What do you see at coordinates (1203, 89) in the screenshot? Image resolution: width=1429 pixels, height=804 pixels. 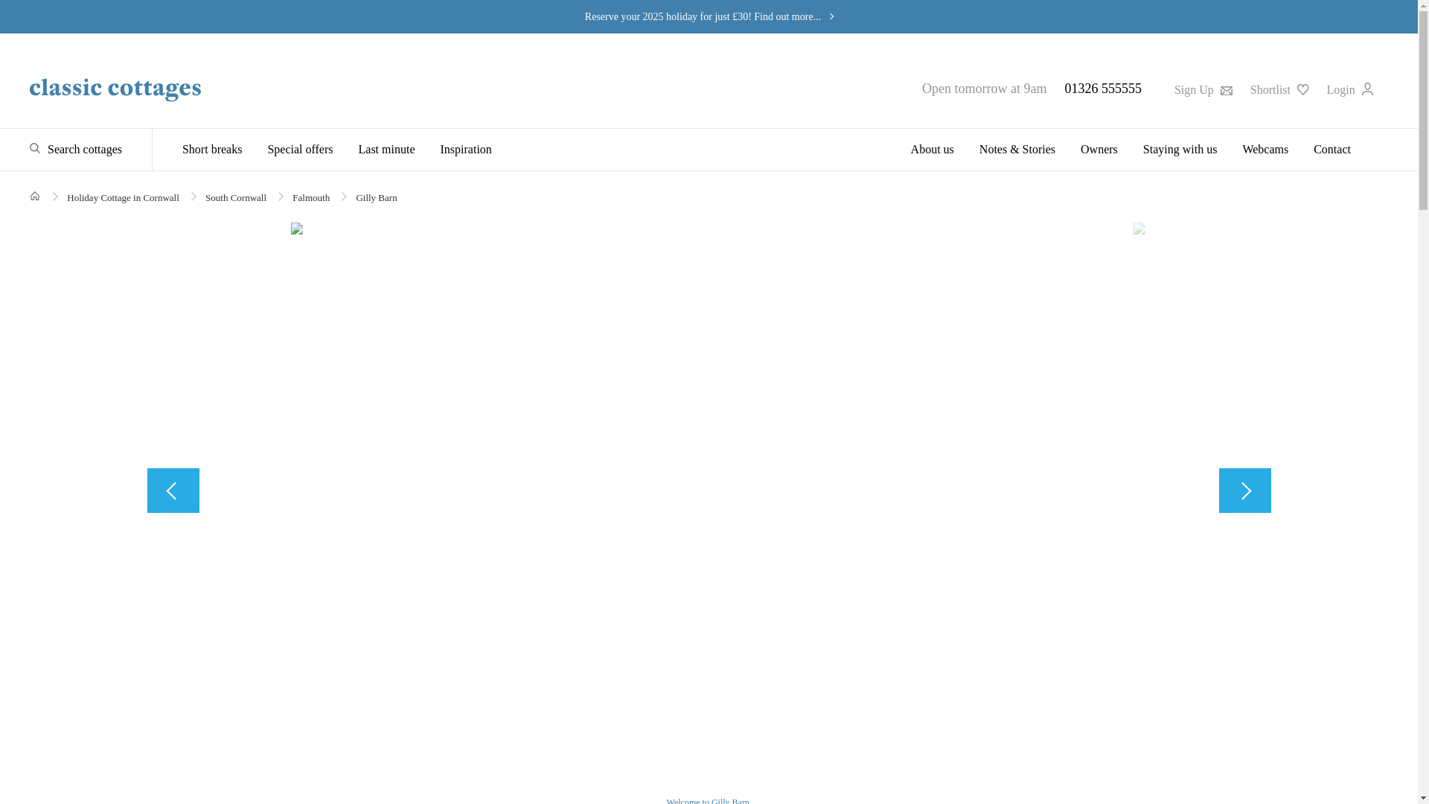 I see `Sign up` at bounding box center [1203, 89].